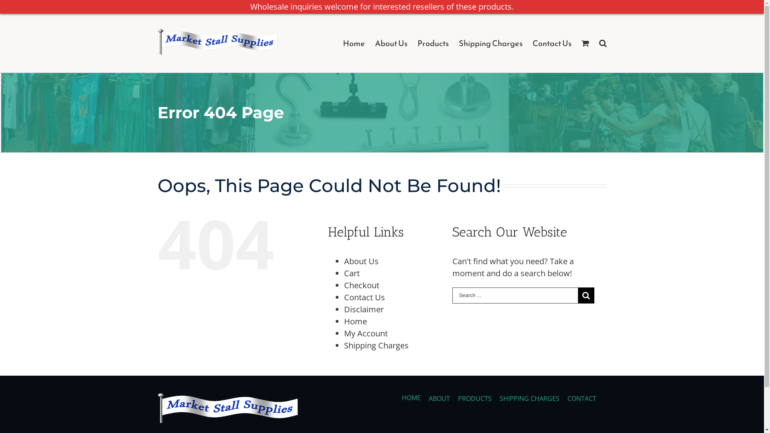 The width and height of the screenshot is (770, 433). I want to click on My Account, so click(366, 334).